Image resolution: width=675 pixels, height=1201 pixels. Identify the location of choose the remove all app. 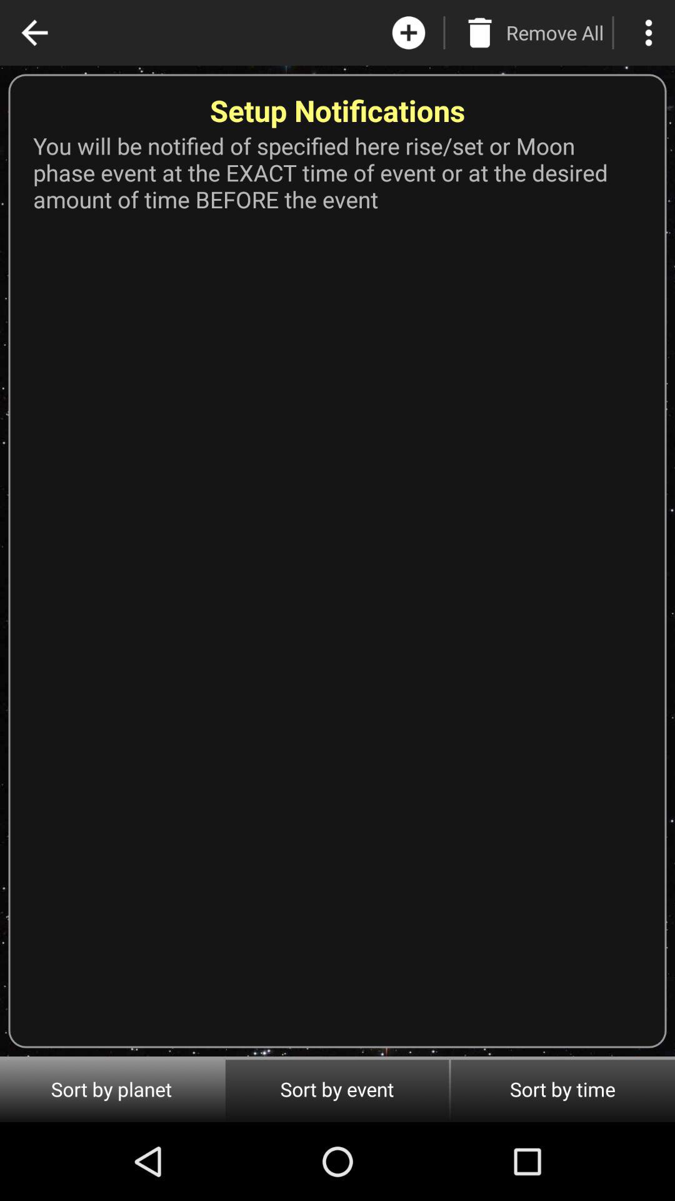
(555, 33).